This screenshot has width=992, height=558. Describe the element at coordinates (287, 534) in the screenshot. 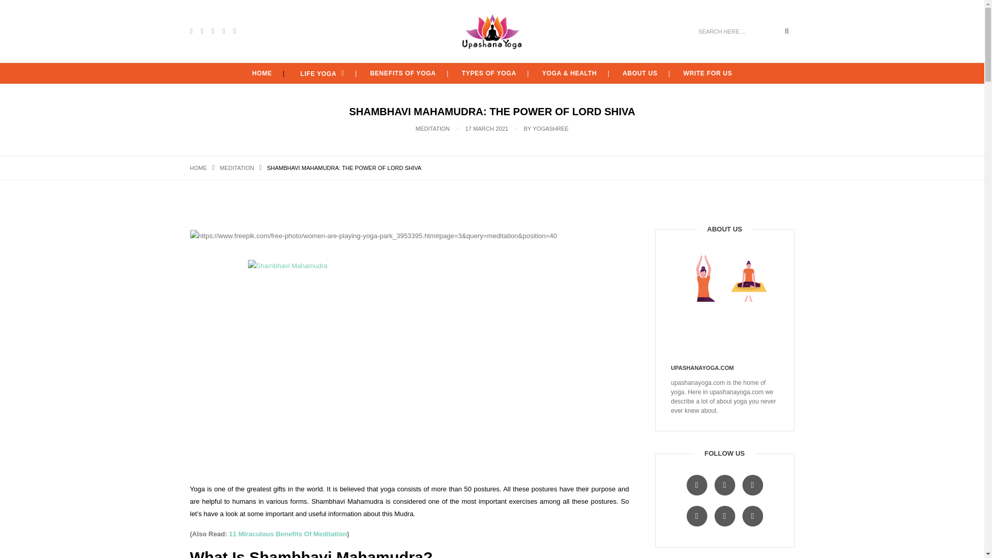

I see `11 Miraculous Benefits Of Meditation` at that location.